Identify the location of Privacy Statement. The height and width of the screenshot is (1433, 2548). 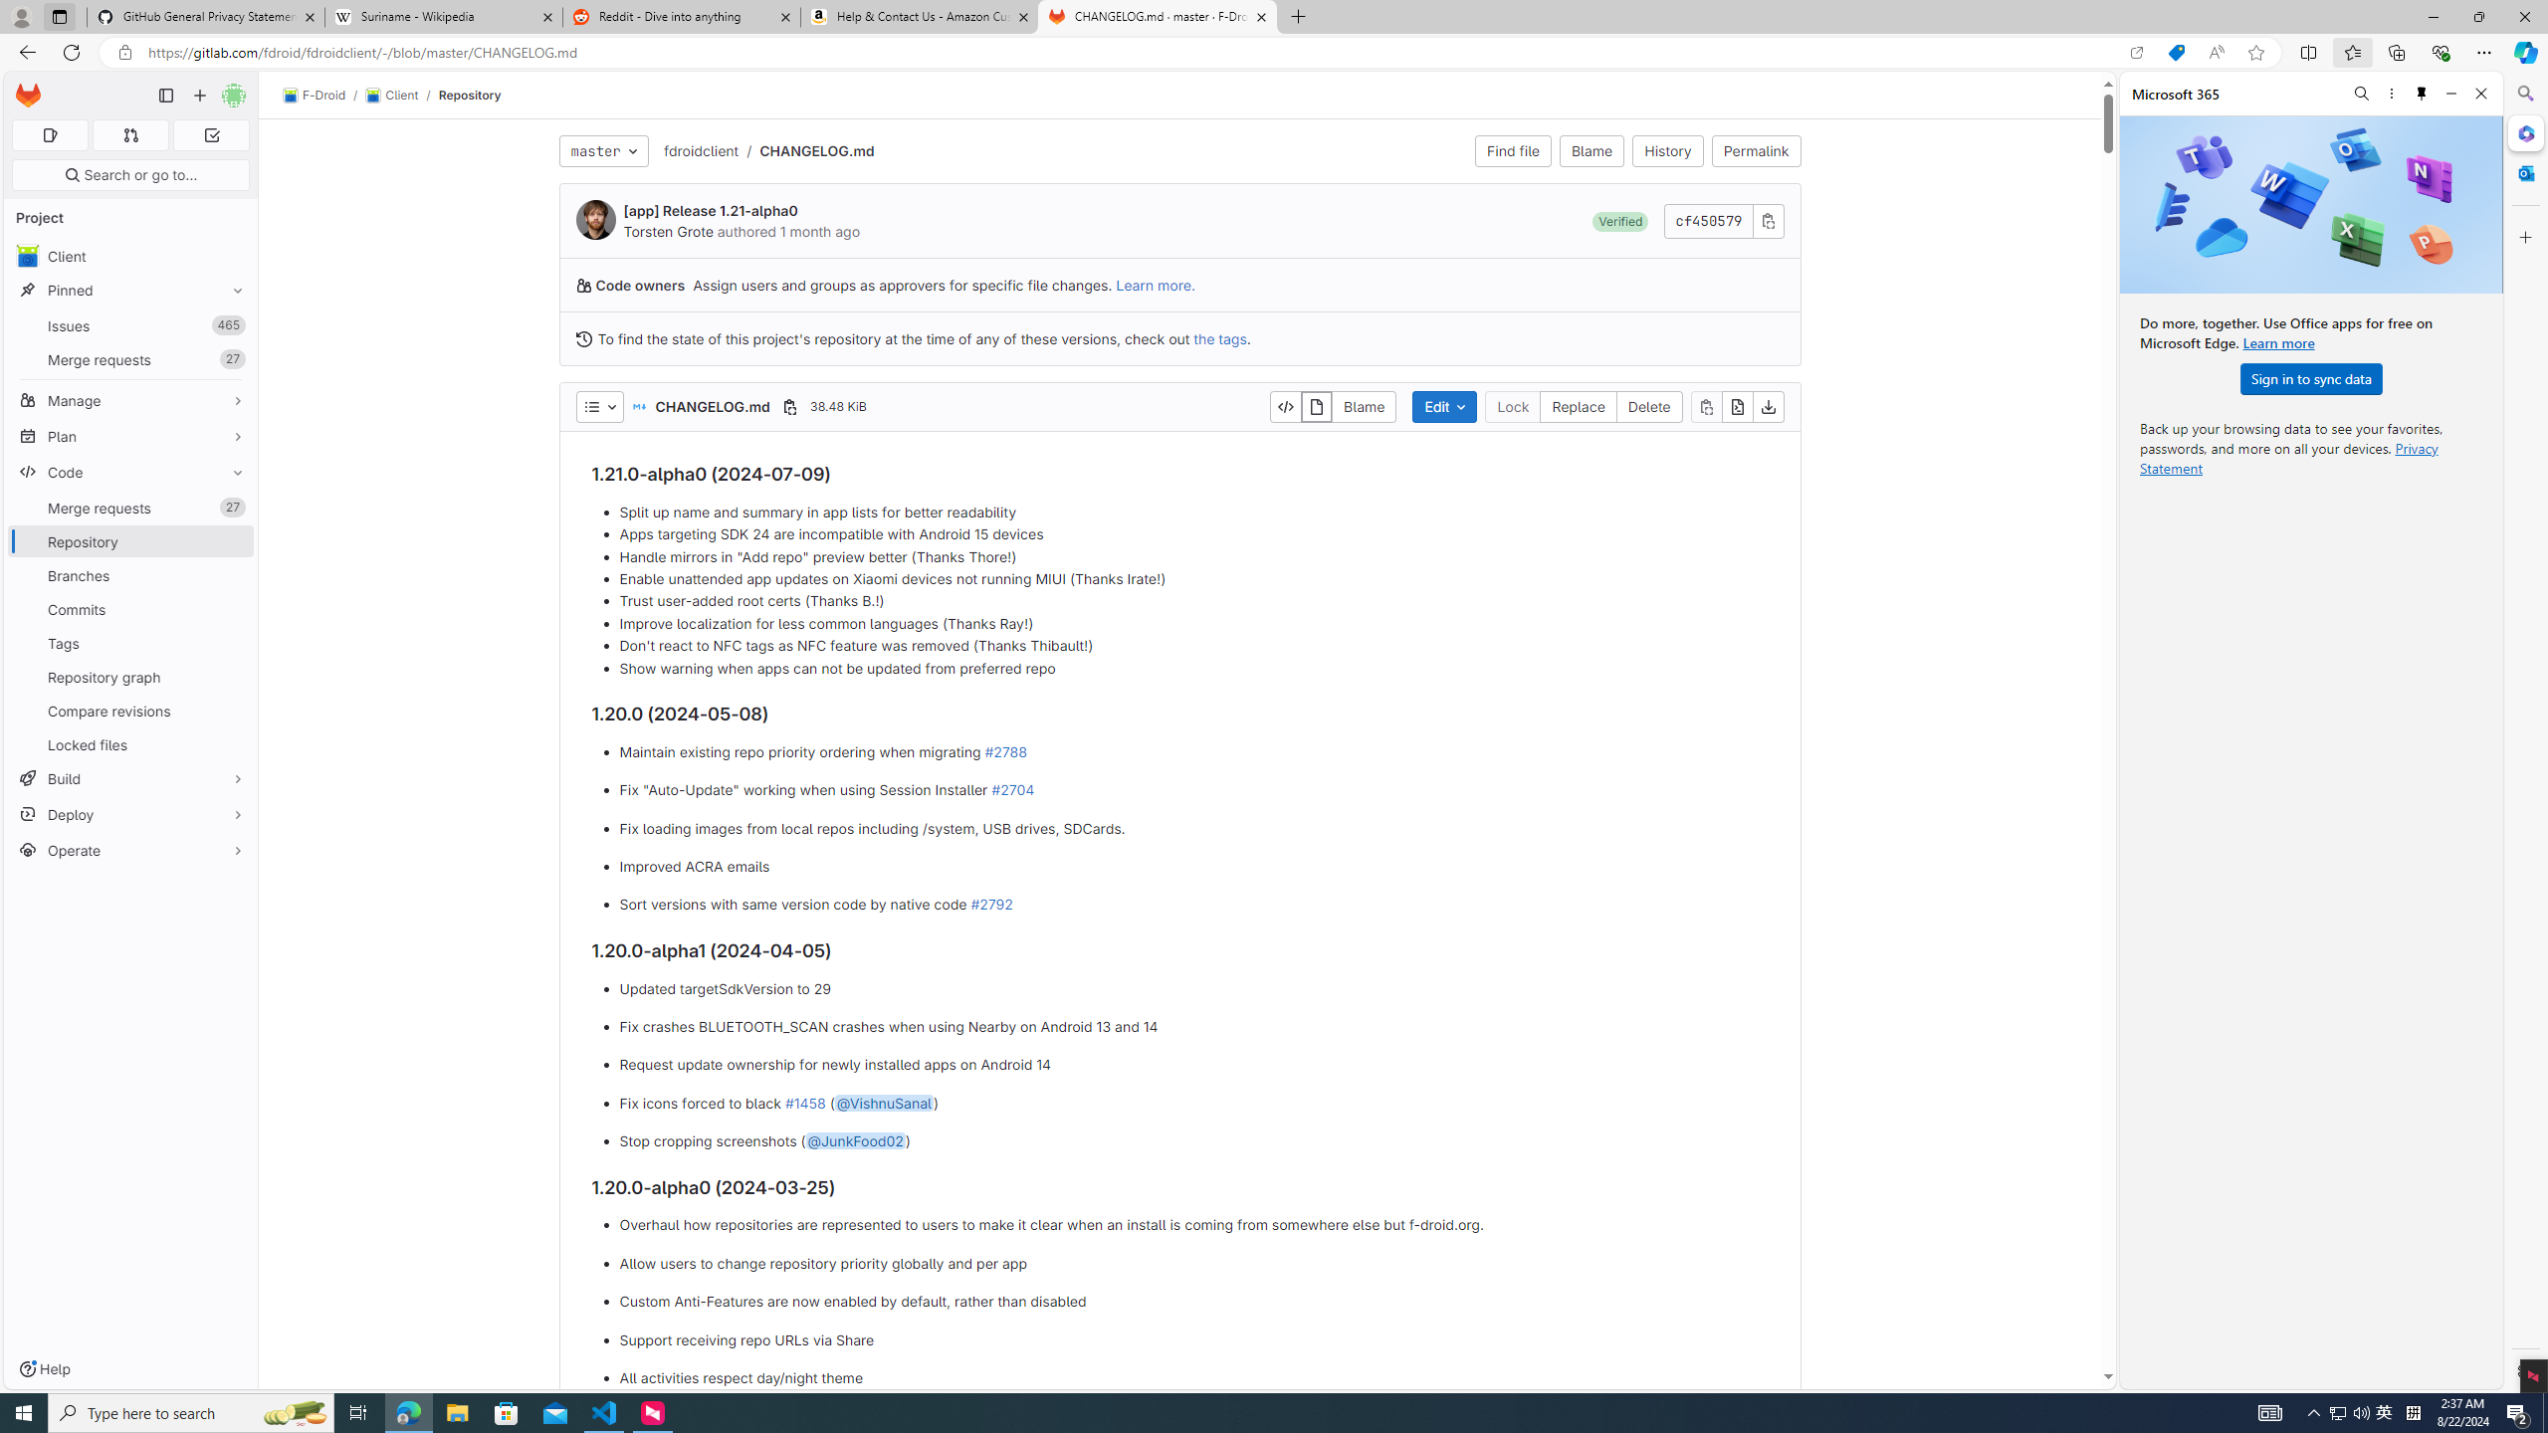
(2289, 458).